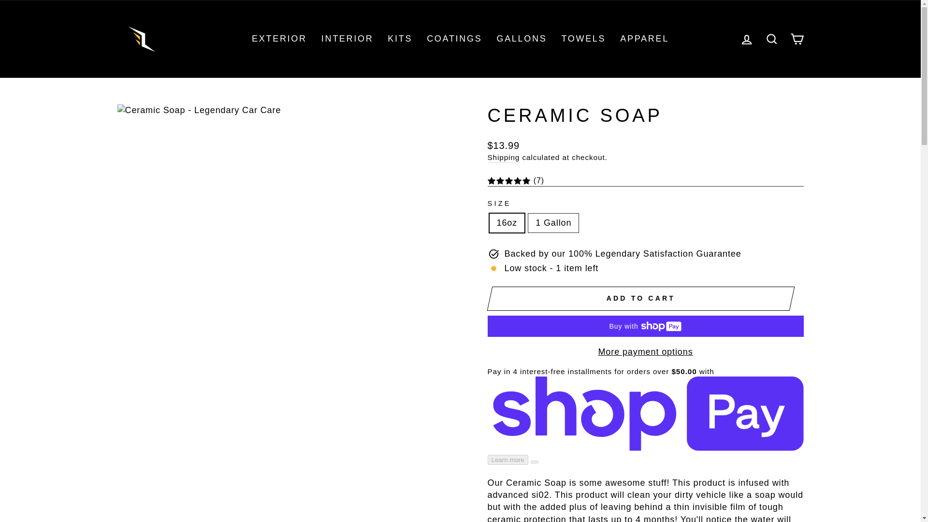 This screenshot has height=522, width=928. What do you see at coordinates (347, 39) in the screenshot?
I see `INTERIOR` at bounding box center [347, 39].